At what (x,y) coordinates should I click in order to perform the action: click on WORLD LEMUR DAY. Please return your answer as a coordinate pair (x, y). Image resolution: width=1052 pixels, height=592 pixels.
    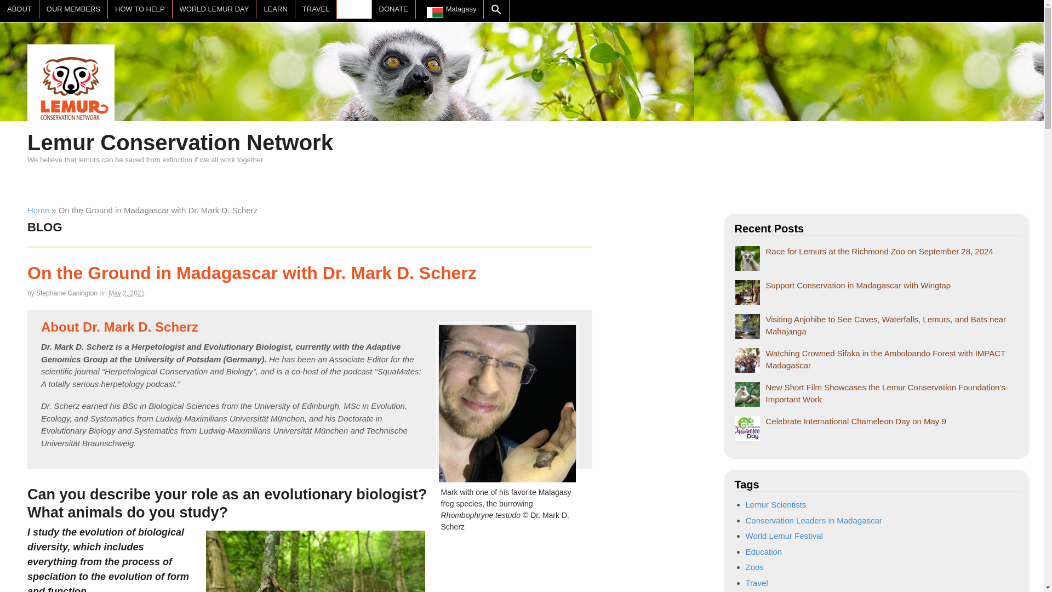
    Looking at the image, I should click on (214, 9).